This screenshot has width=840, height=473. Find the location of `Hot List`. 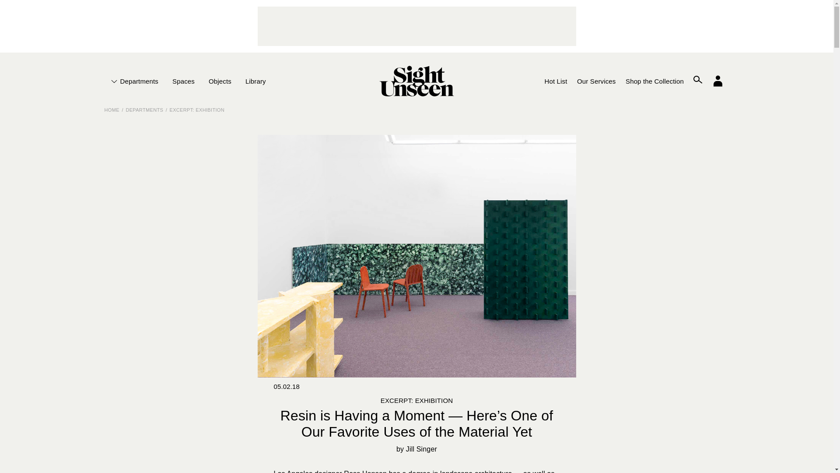

Hot List is located at coordinates (556, 81).